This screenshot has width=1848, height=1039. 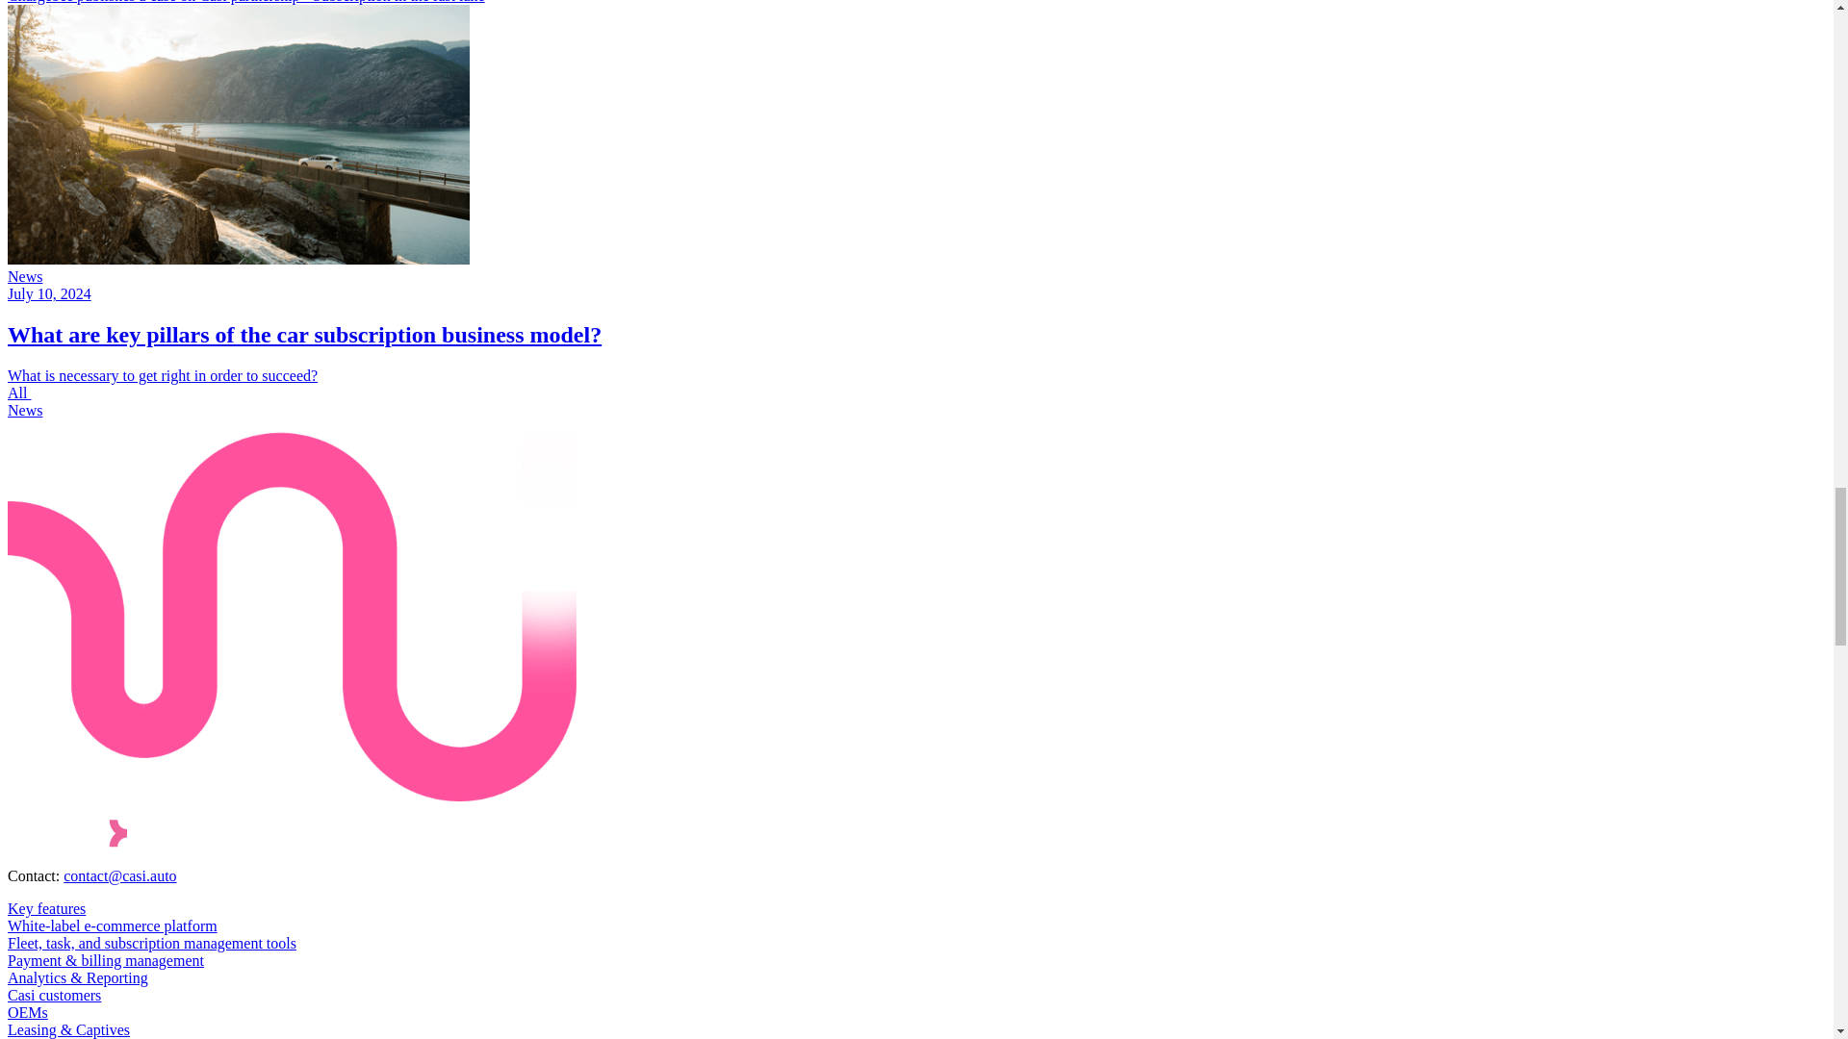 What do you see at coordinates (27, 1012) in the screenshot?
I see `OEMs` at bounding box center [27, 1012].